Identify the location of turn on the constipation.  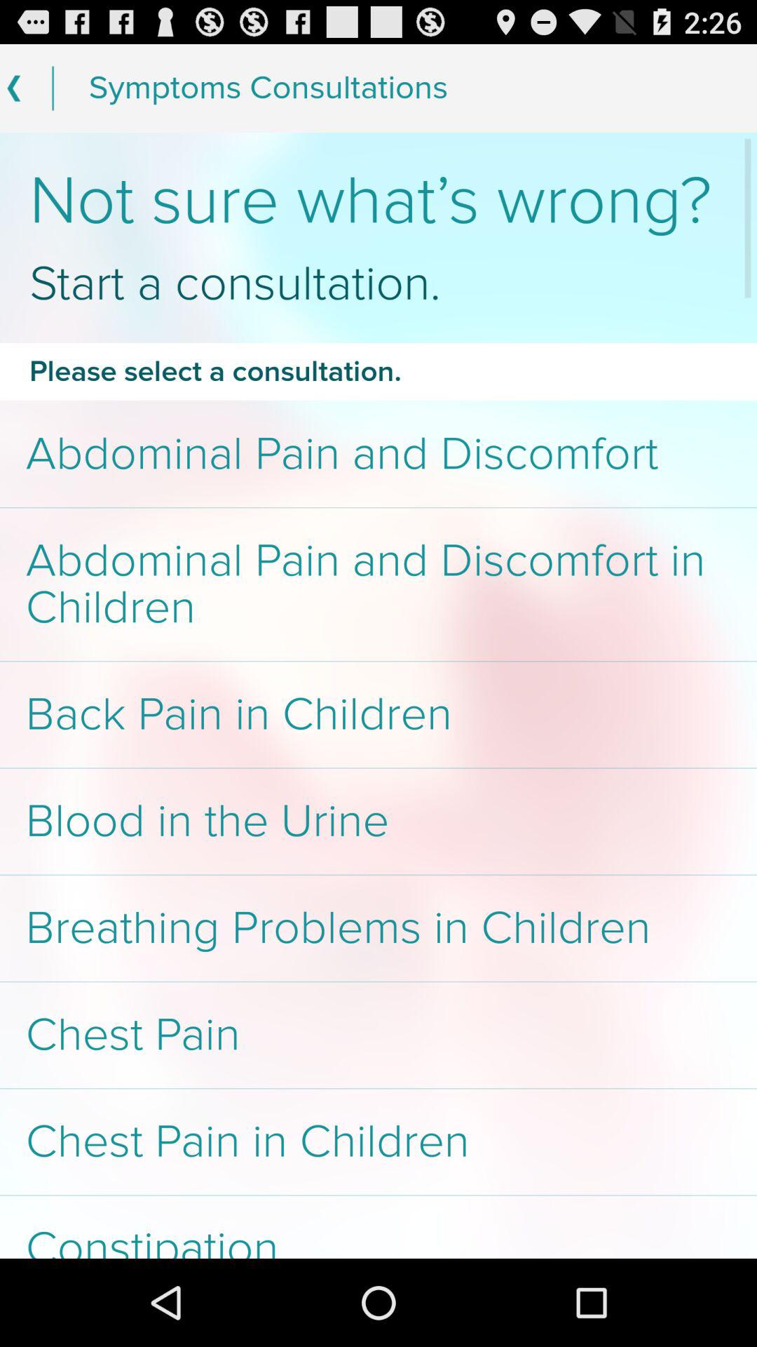
(378, 1226).